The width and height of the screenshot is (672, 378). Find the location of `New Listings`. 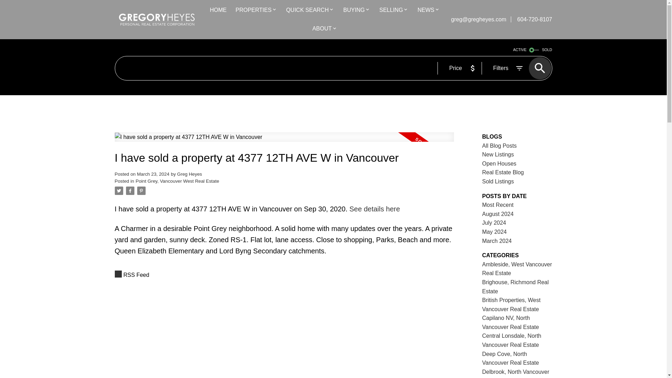

New Listings is located at coordinates (498, 155).